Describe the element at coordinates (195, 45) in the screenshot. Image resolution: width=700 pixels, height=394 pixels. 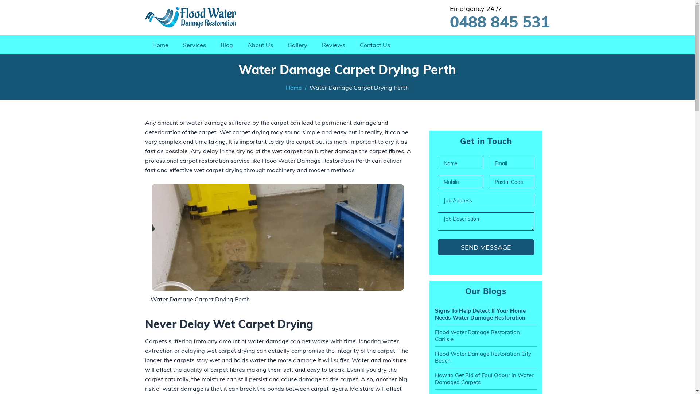
I see `Services` at that location.